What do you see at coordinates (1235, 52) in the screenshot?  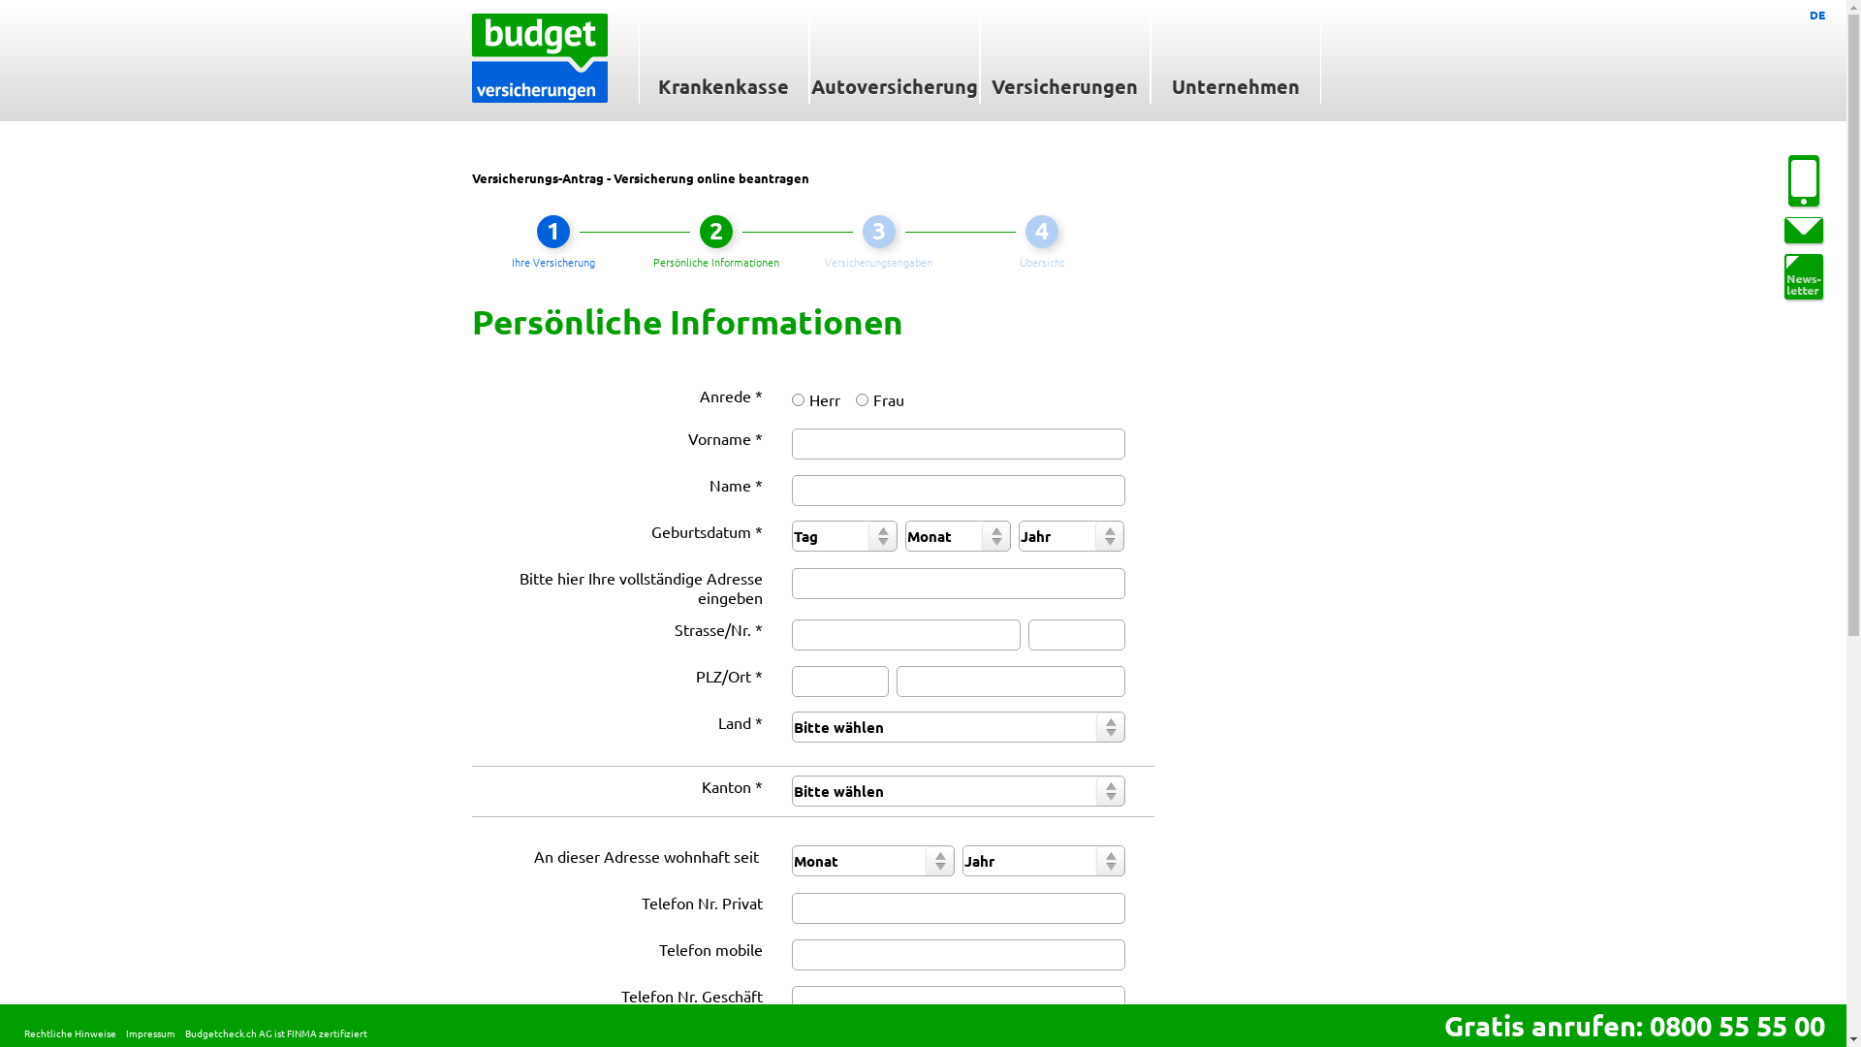 I see `Unternehmen` at bounding box center [1235, 52].